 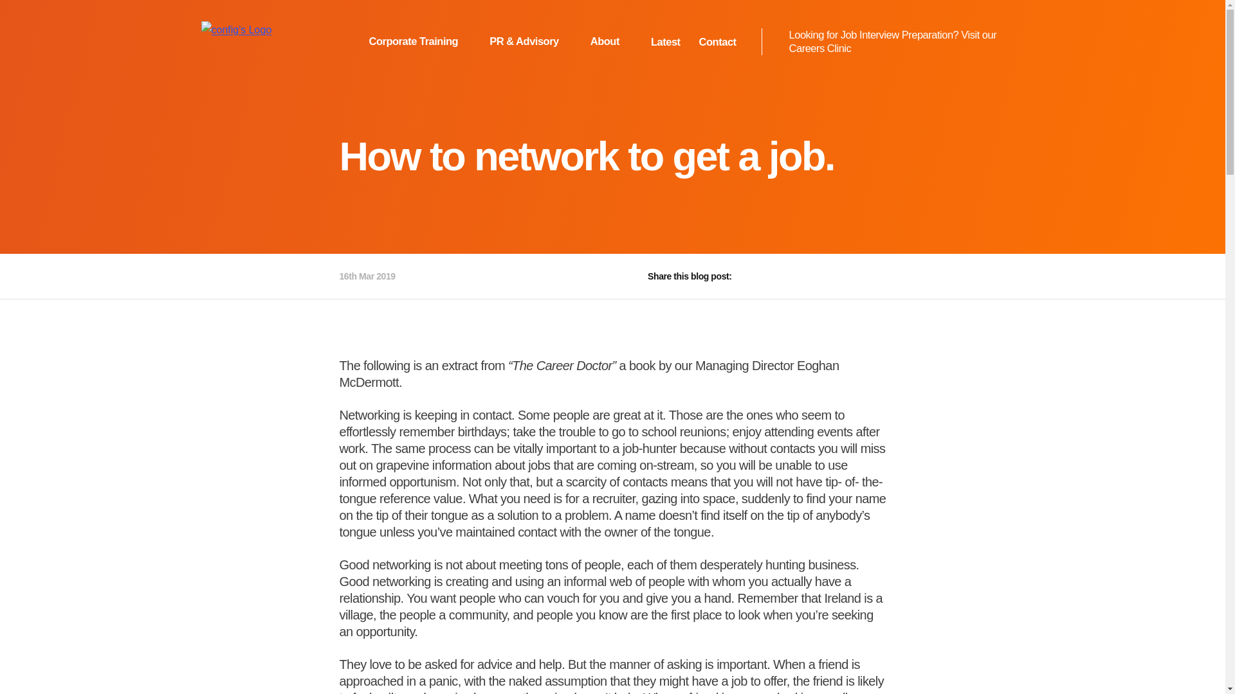 I want to click on WhatsApp, so click(x=874, y=276).